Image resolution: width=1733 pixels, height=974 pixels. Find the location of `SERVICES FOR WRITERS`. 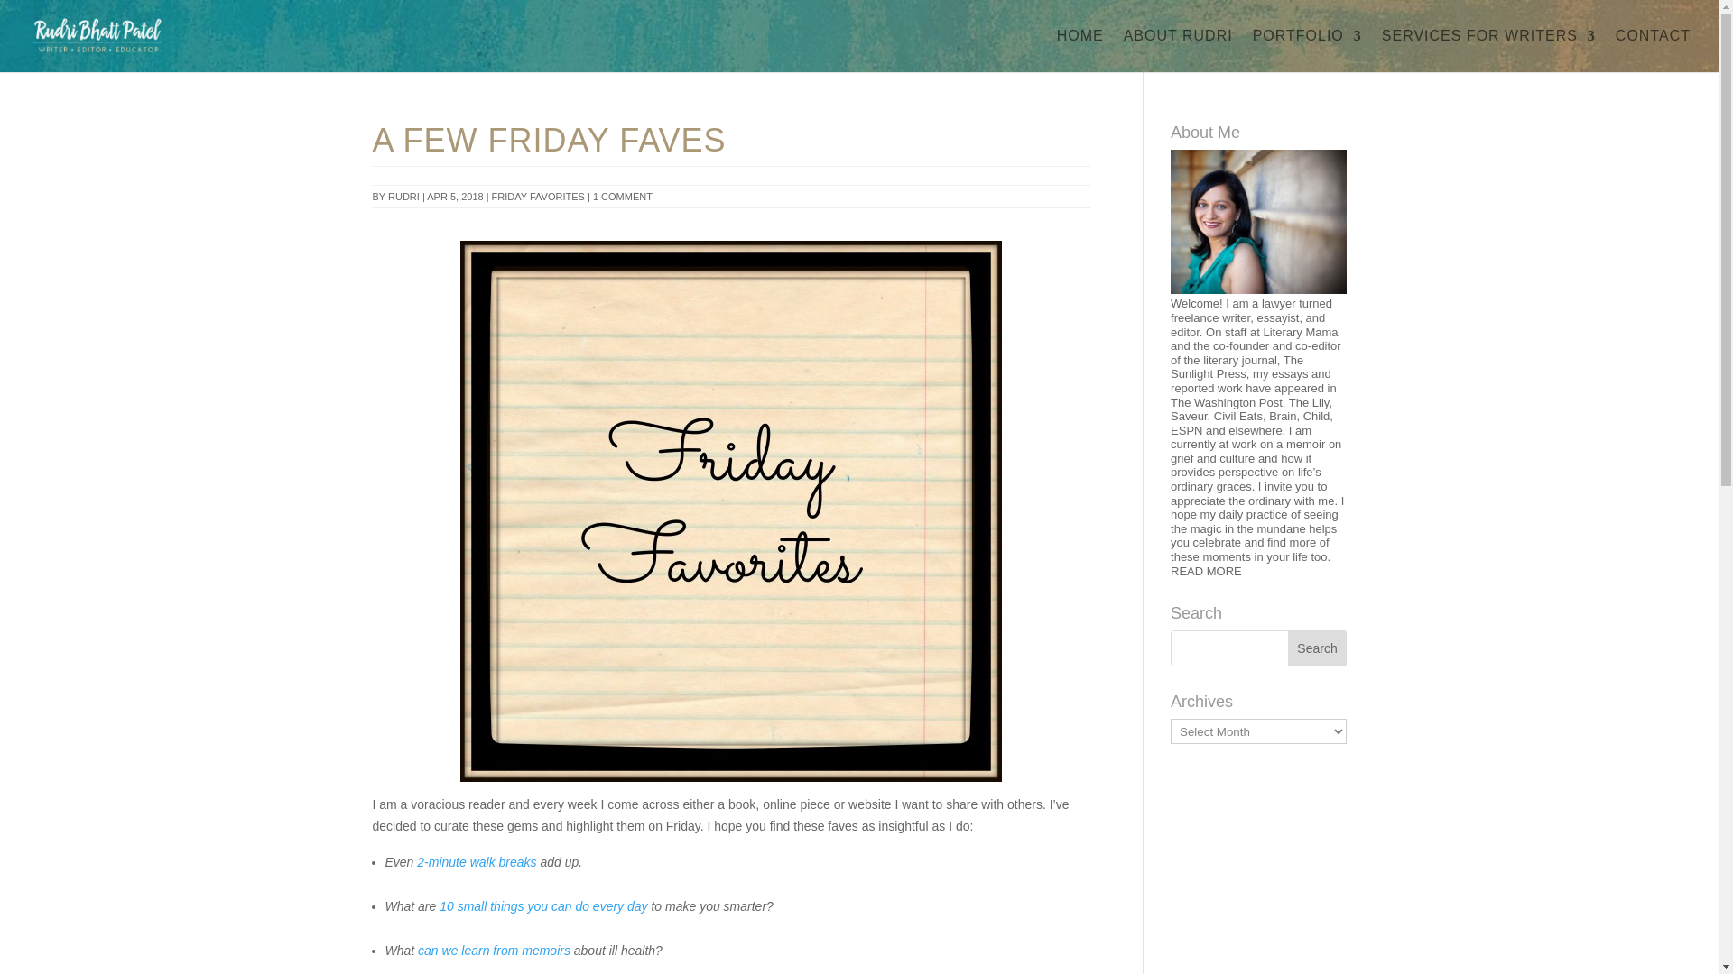

SERVICES FOR WRITERS is located at coordinates (1488, 51).